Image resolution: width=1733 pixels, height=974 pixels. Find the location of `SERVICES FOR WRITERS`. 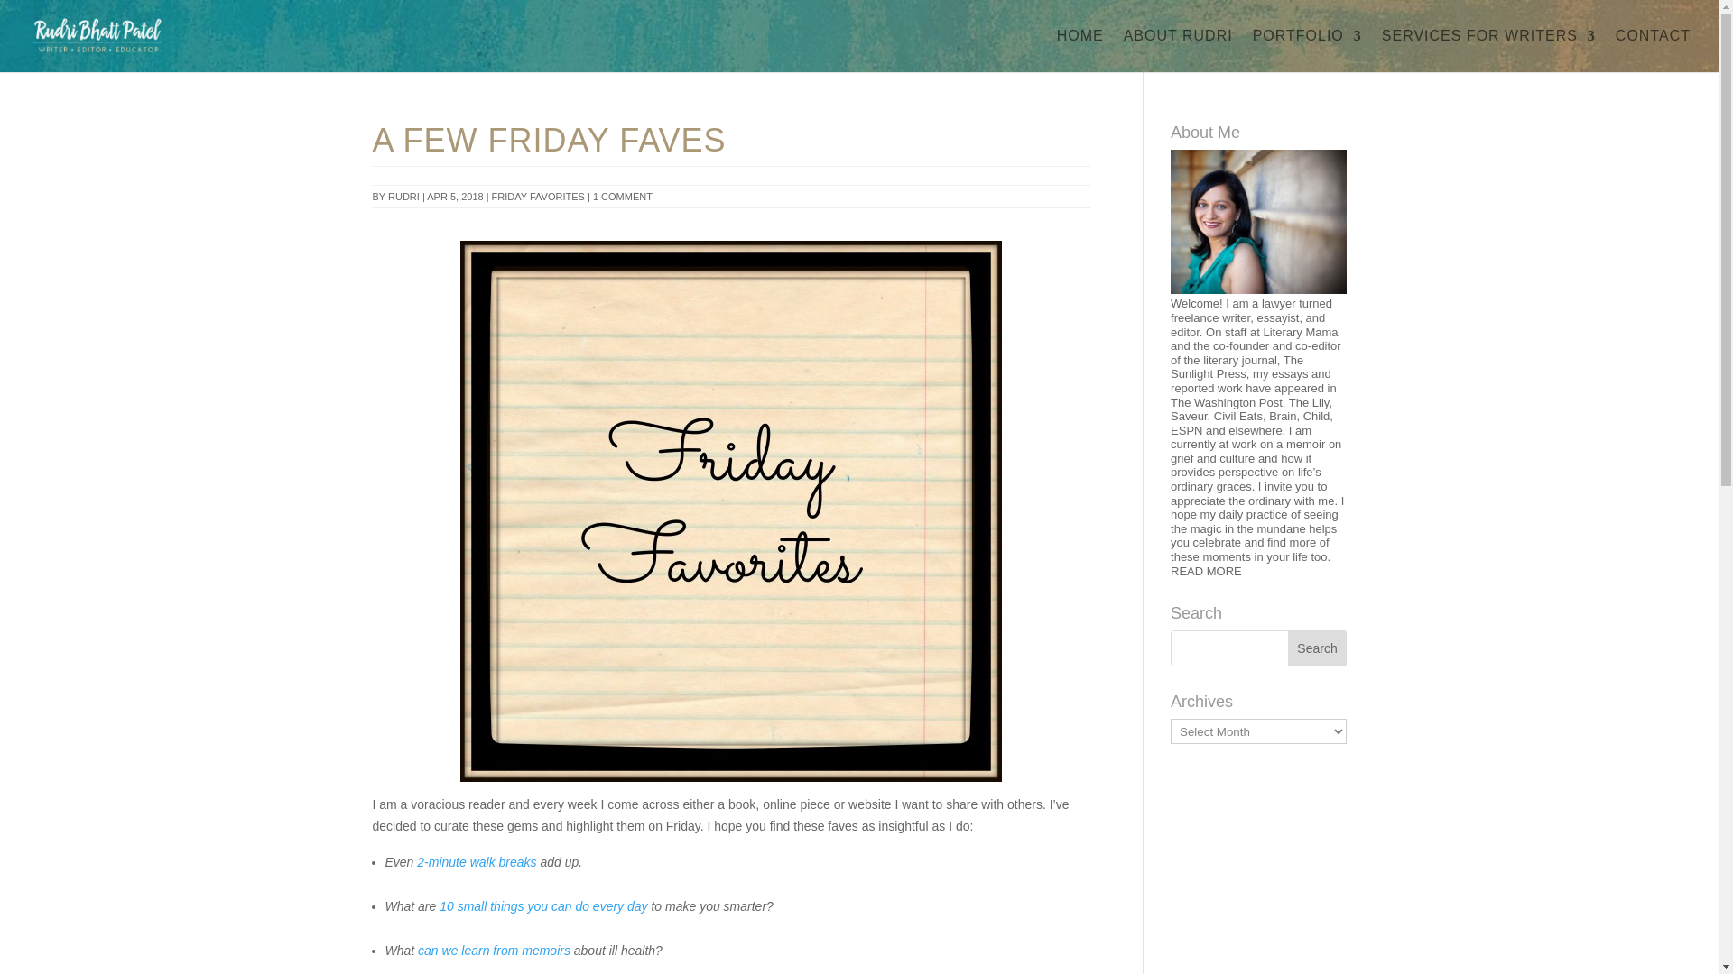

SERVICES FOR WRITERS is located at coordinates (1488, 51).